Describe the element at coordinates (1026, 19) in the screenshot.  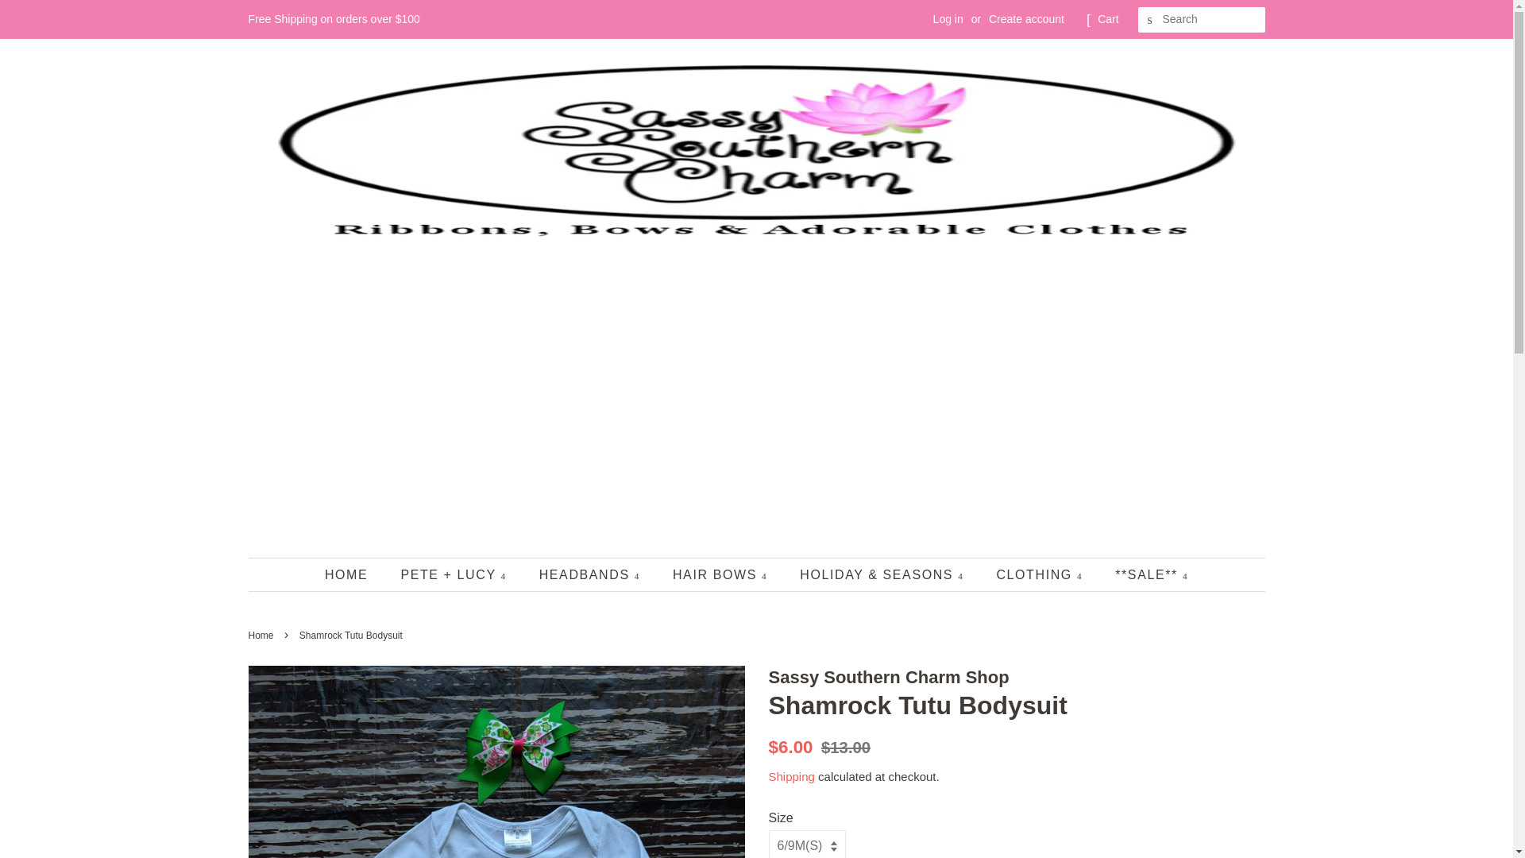
I see `Create account` at that location.